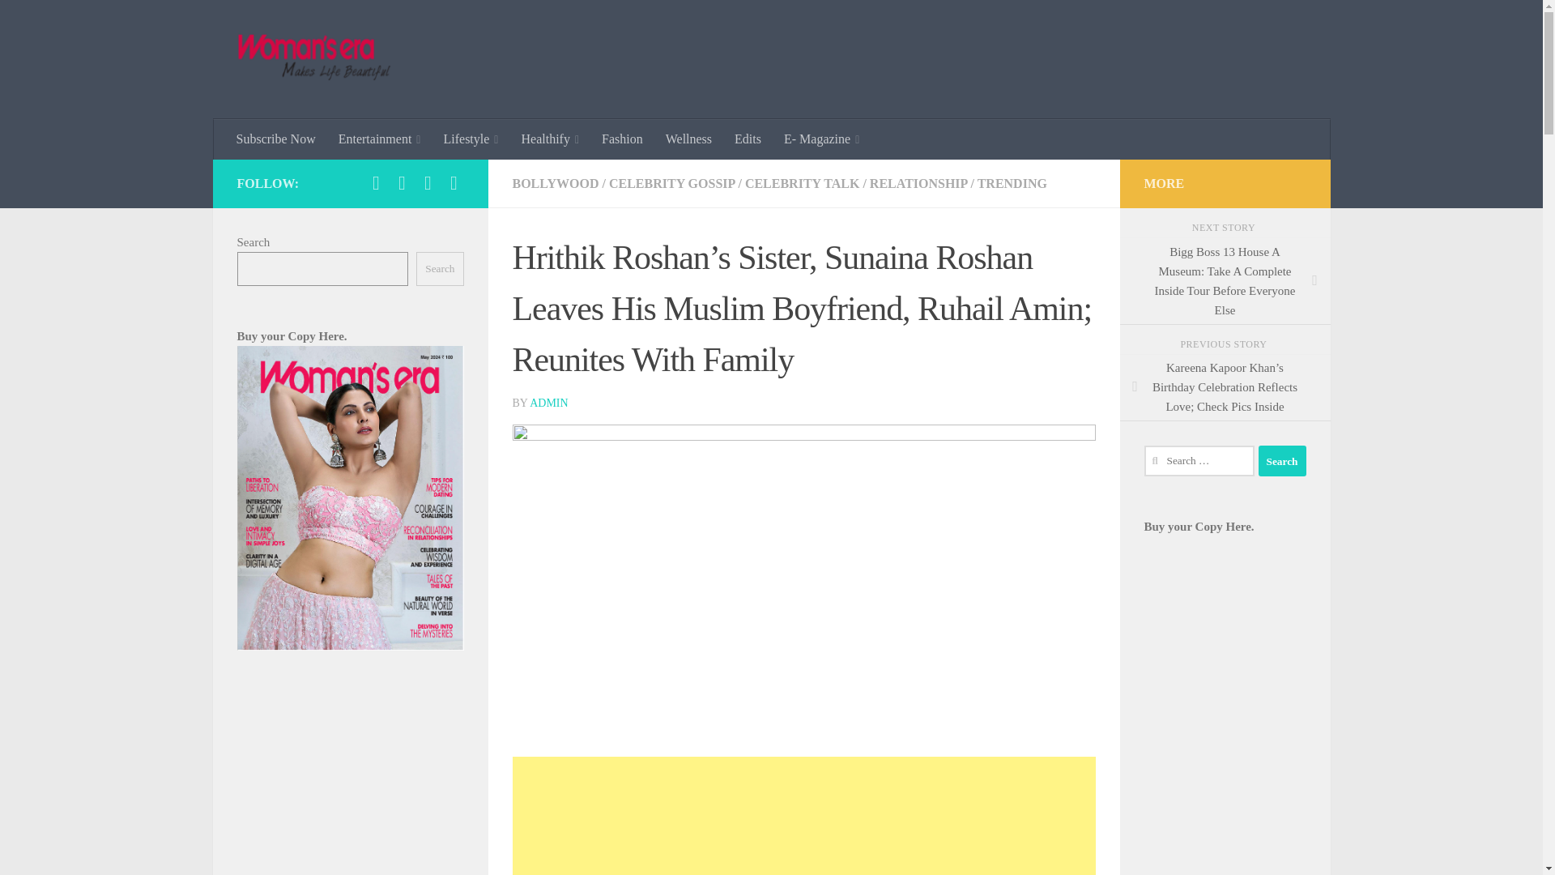 This screenshot has height=875, width=1555. I want to click on Follow us on Instagram, so click(402, 182).